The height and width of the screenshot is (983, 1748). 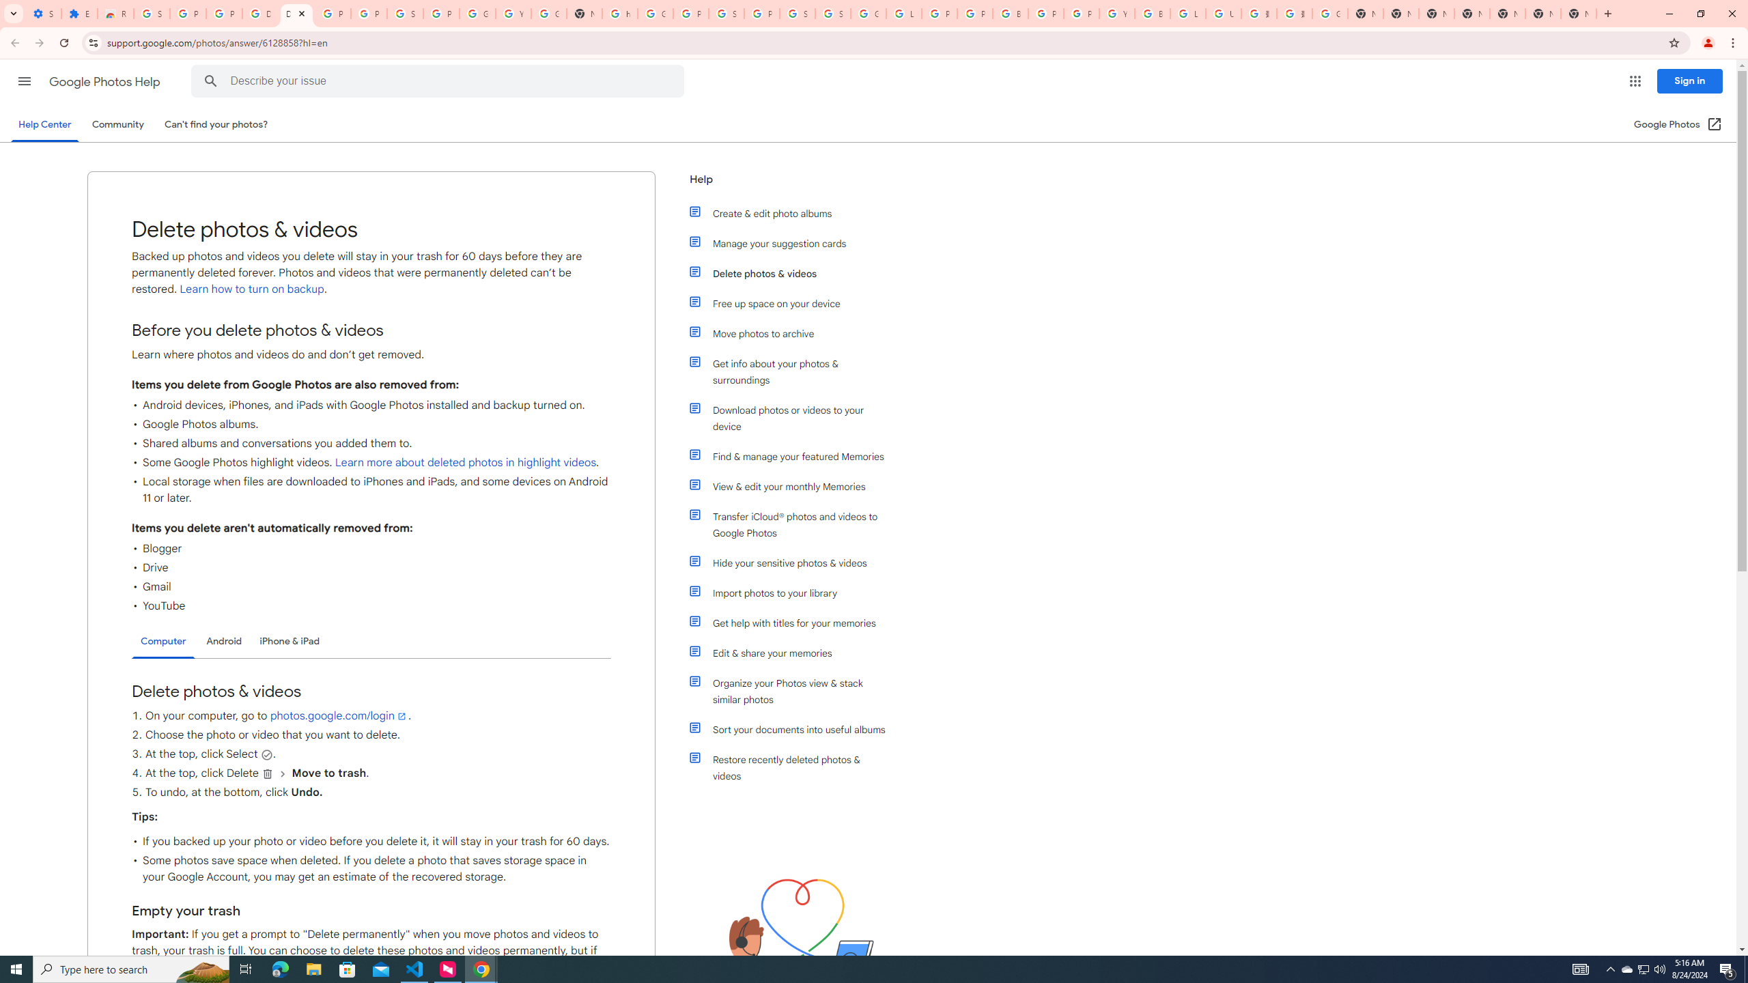 I want to click on Extensions, so click(x=79, y=14).